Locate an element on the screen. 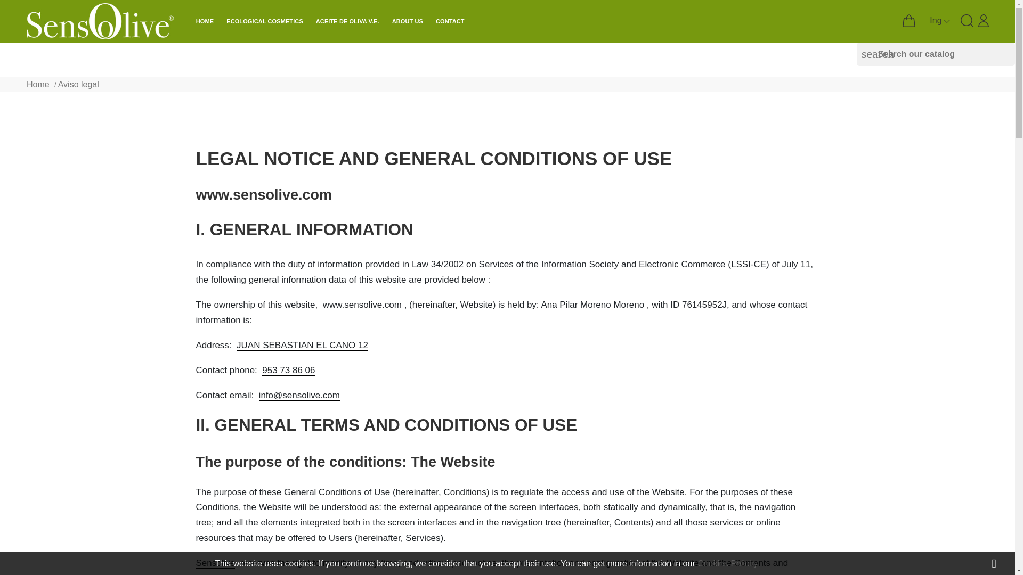  Sensolive is located at coordinates (100, 21).